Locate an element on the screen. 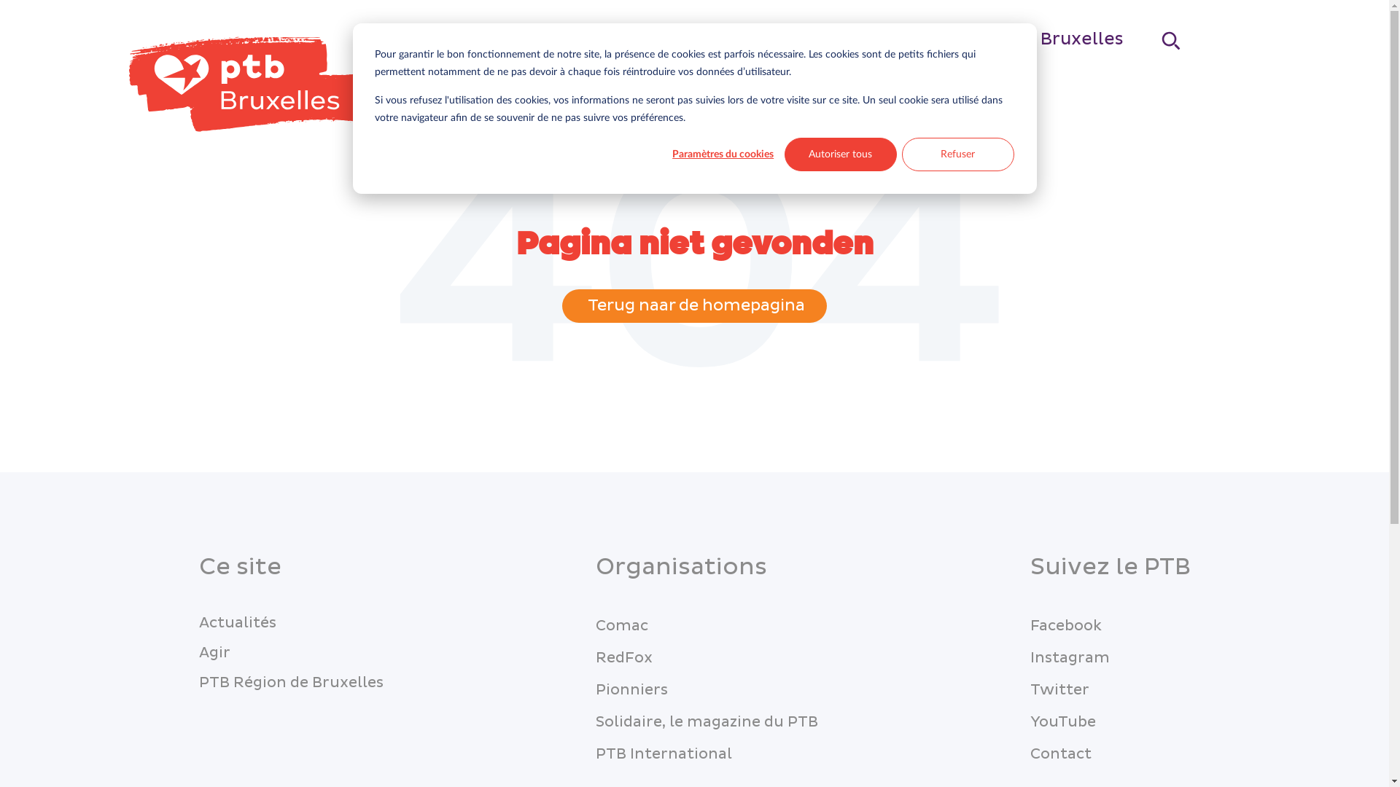  Facebook is located at coordinates (1065, 626).